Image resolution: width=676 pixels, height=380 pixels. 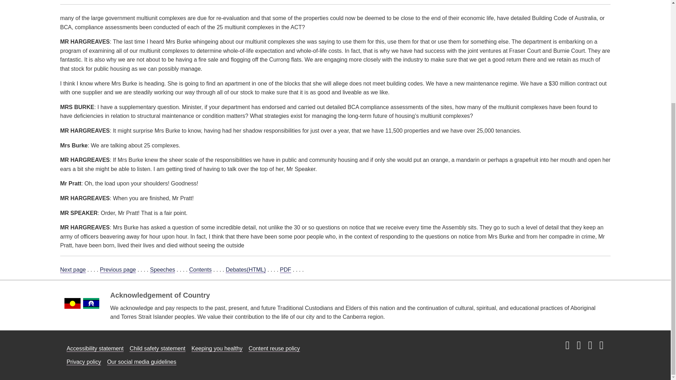 I want to click on Read our privacy policy, so click(x=83, y=362).